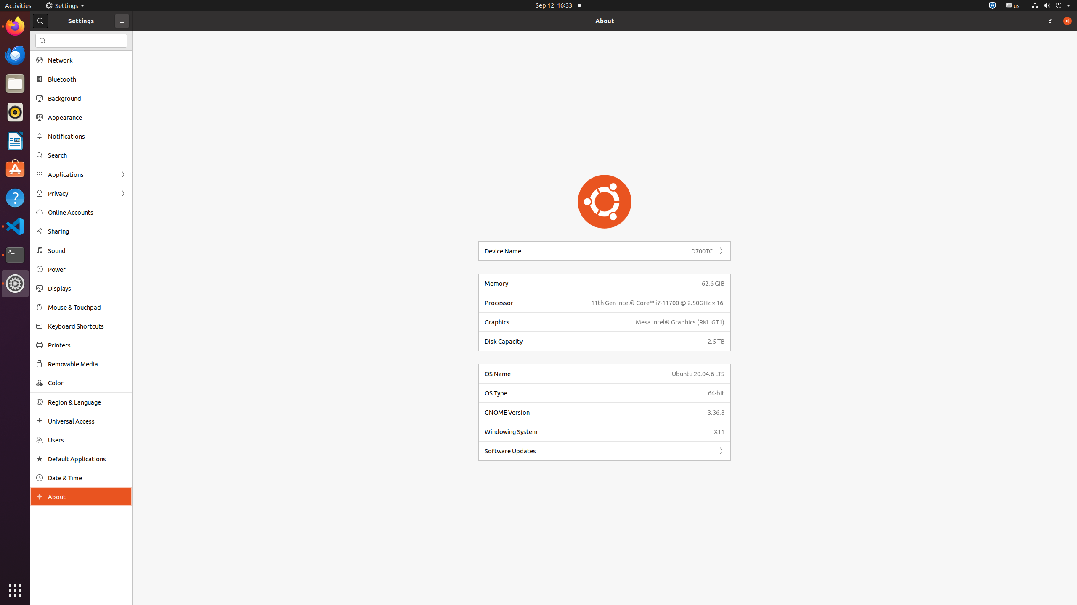  I want to click on 3.36.8, so click(716, 413).